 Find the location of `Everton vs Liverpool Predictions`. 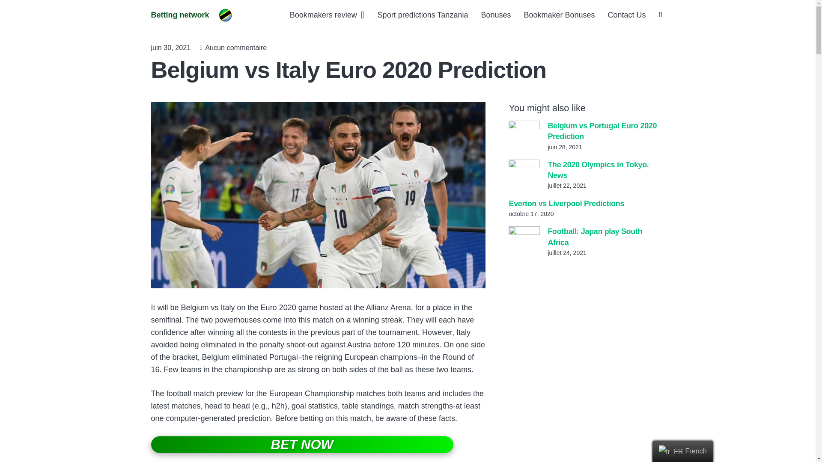

Everton vs Liverpool Predictions is located at coordinates (566, 204).